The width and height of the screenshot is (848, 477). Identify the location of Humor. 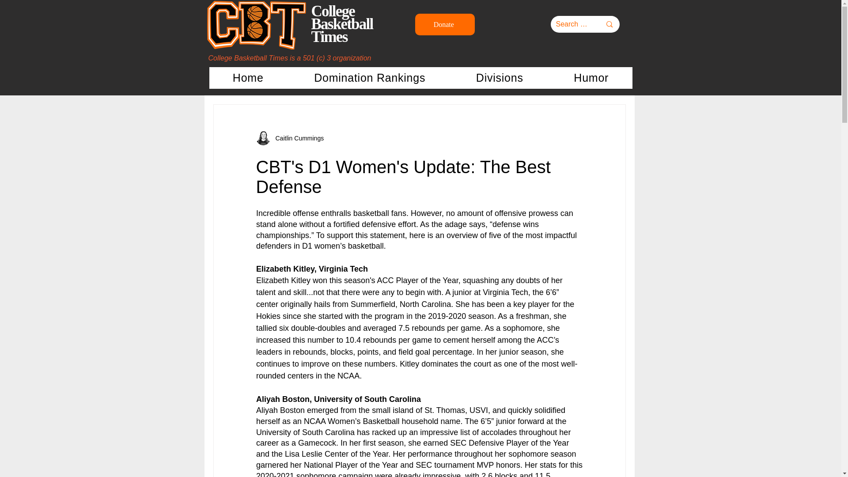
(591, 78).